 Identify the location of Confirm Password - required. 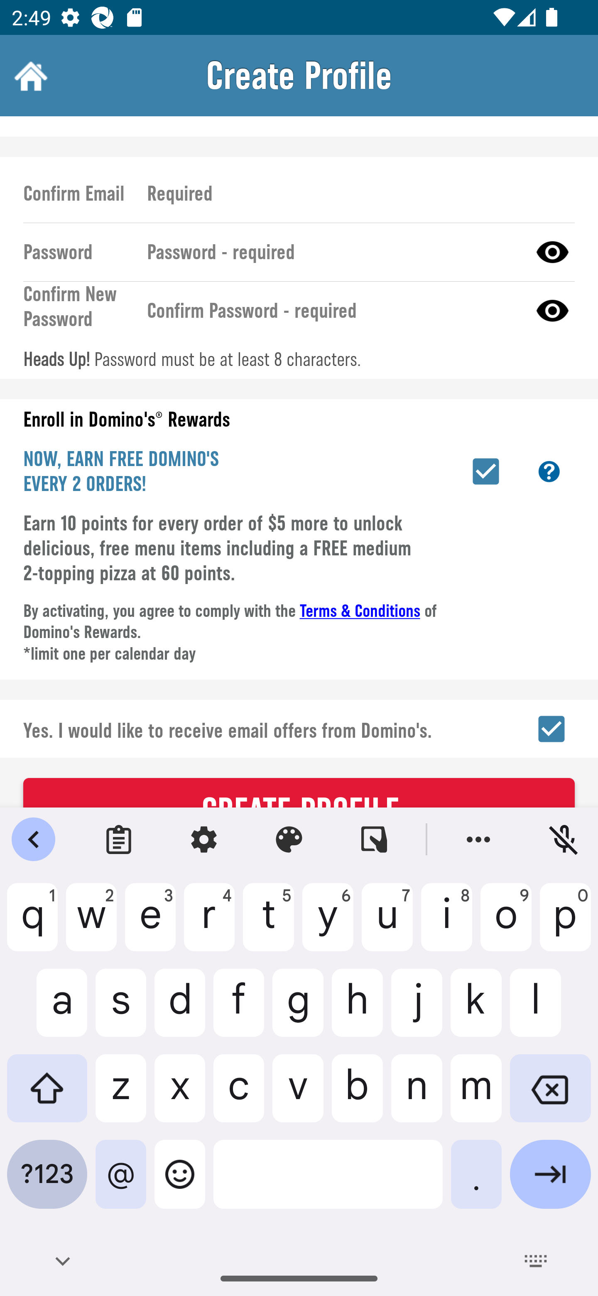
(331, 310).